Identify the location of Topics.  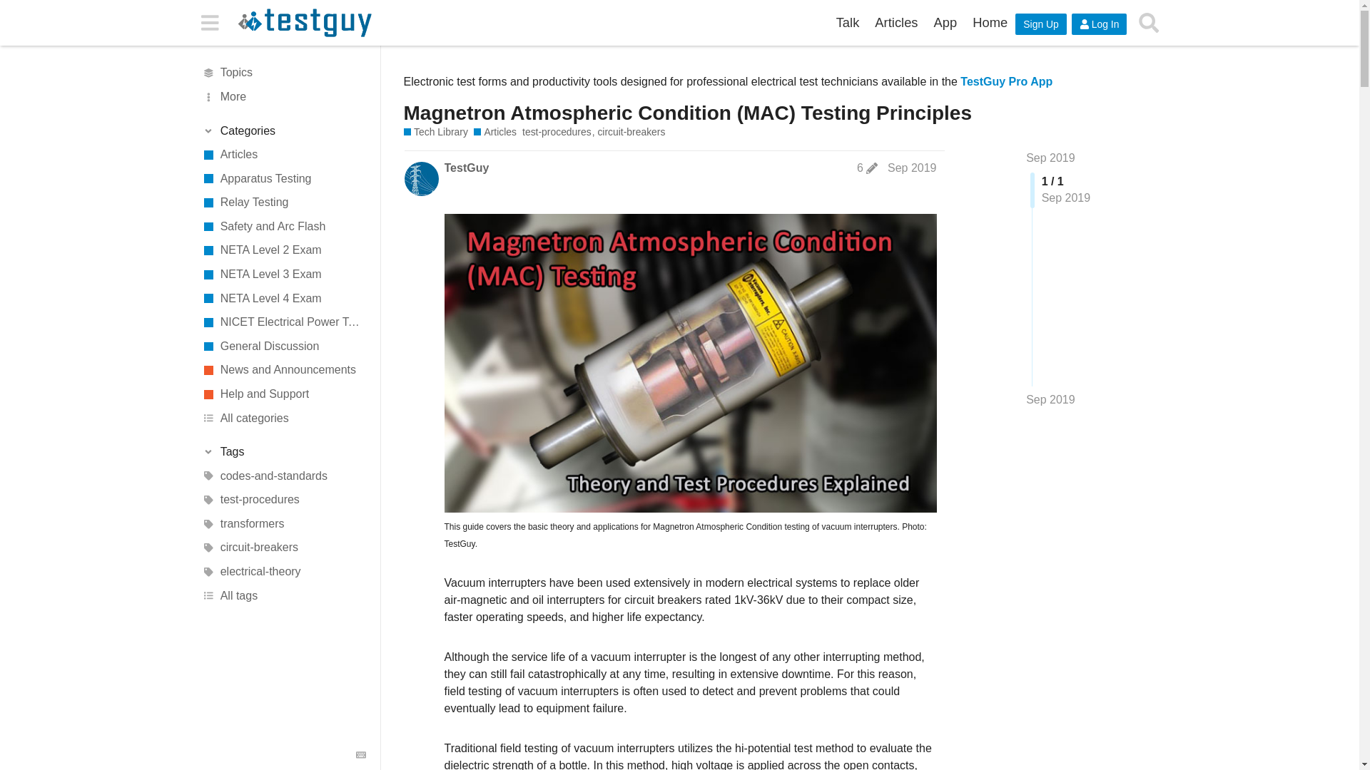
(283, 73).